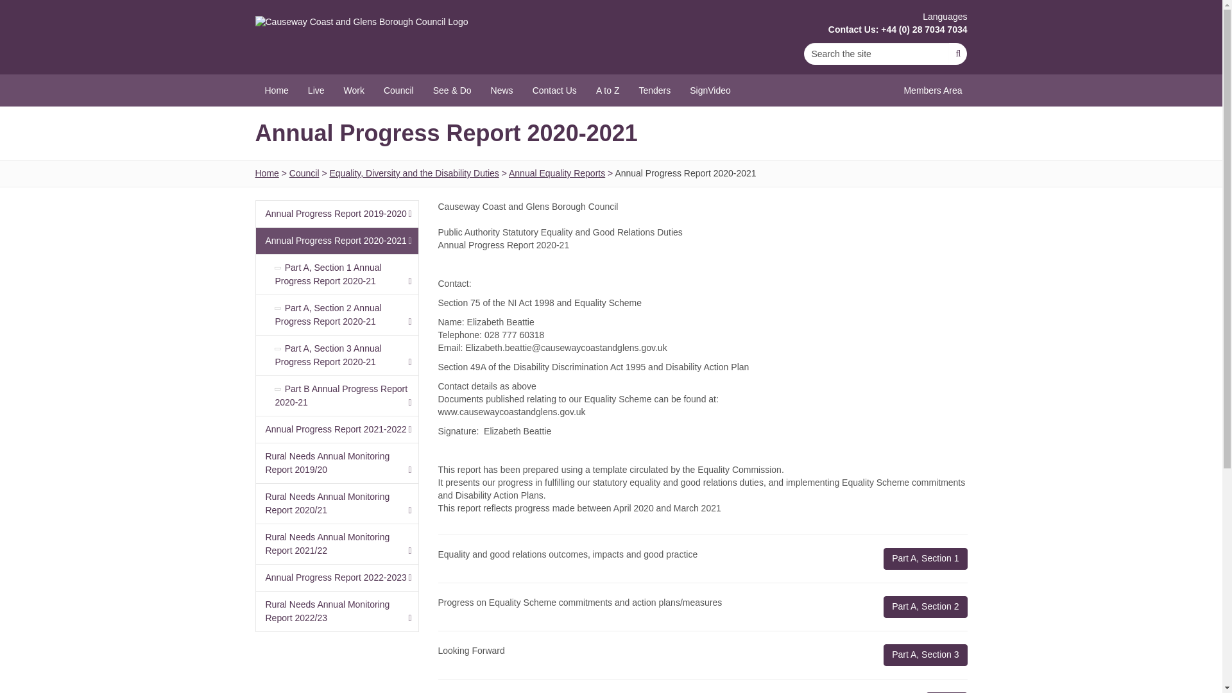  Describe the element at coordinates (336, 275) in the screenshot. I see `Part A, Section 1 Annual Progress Report 2020-21` at that location.